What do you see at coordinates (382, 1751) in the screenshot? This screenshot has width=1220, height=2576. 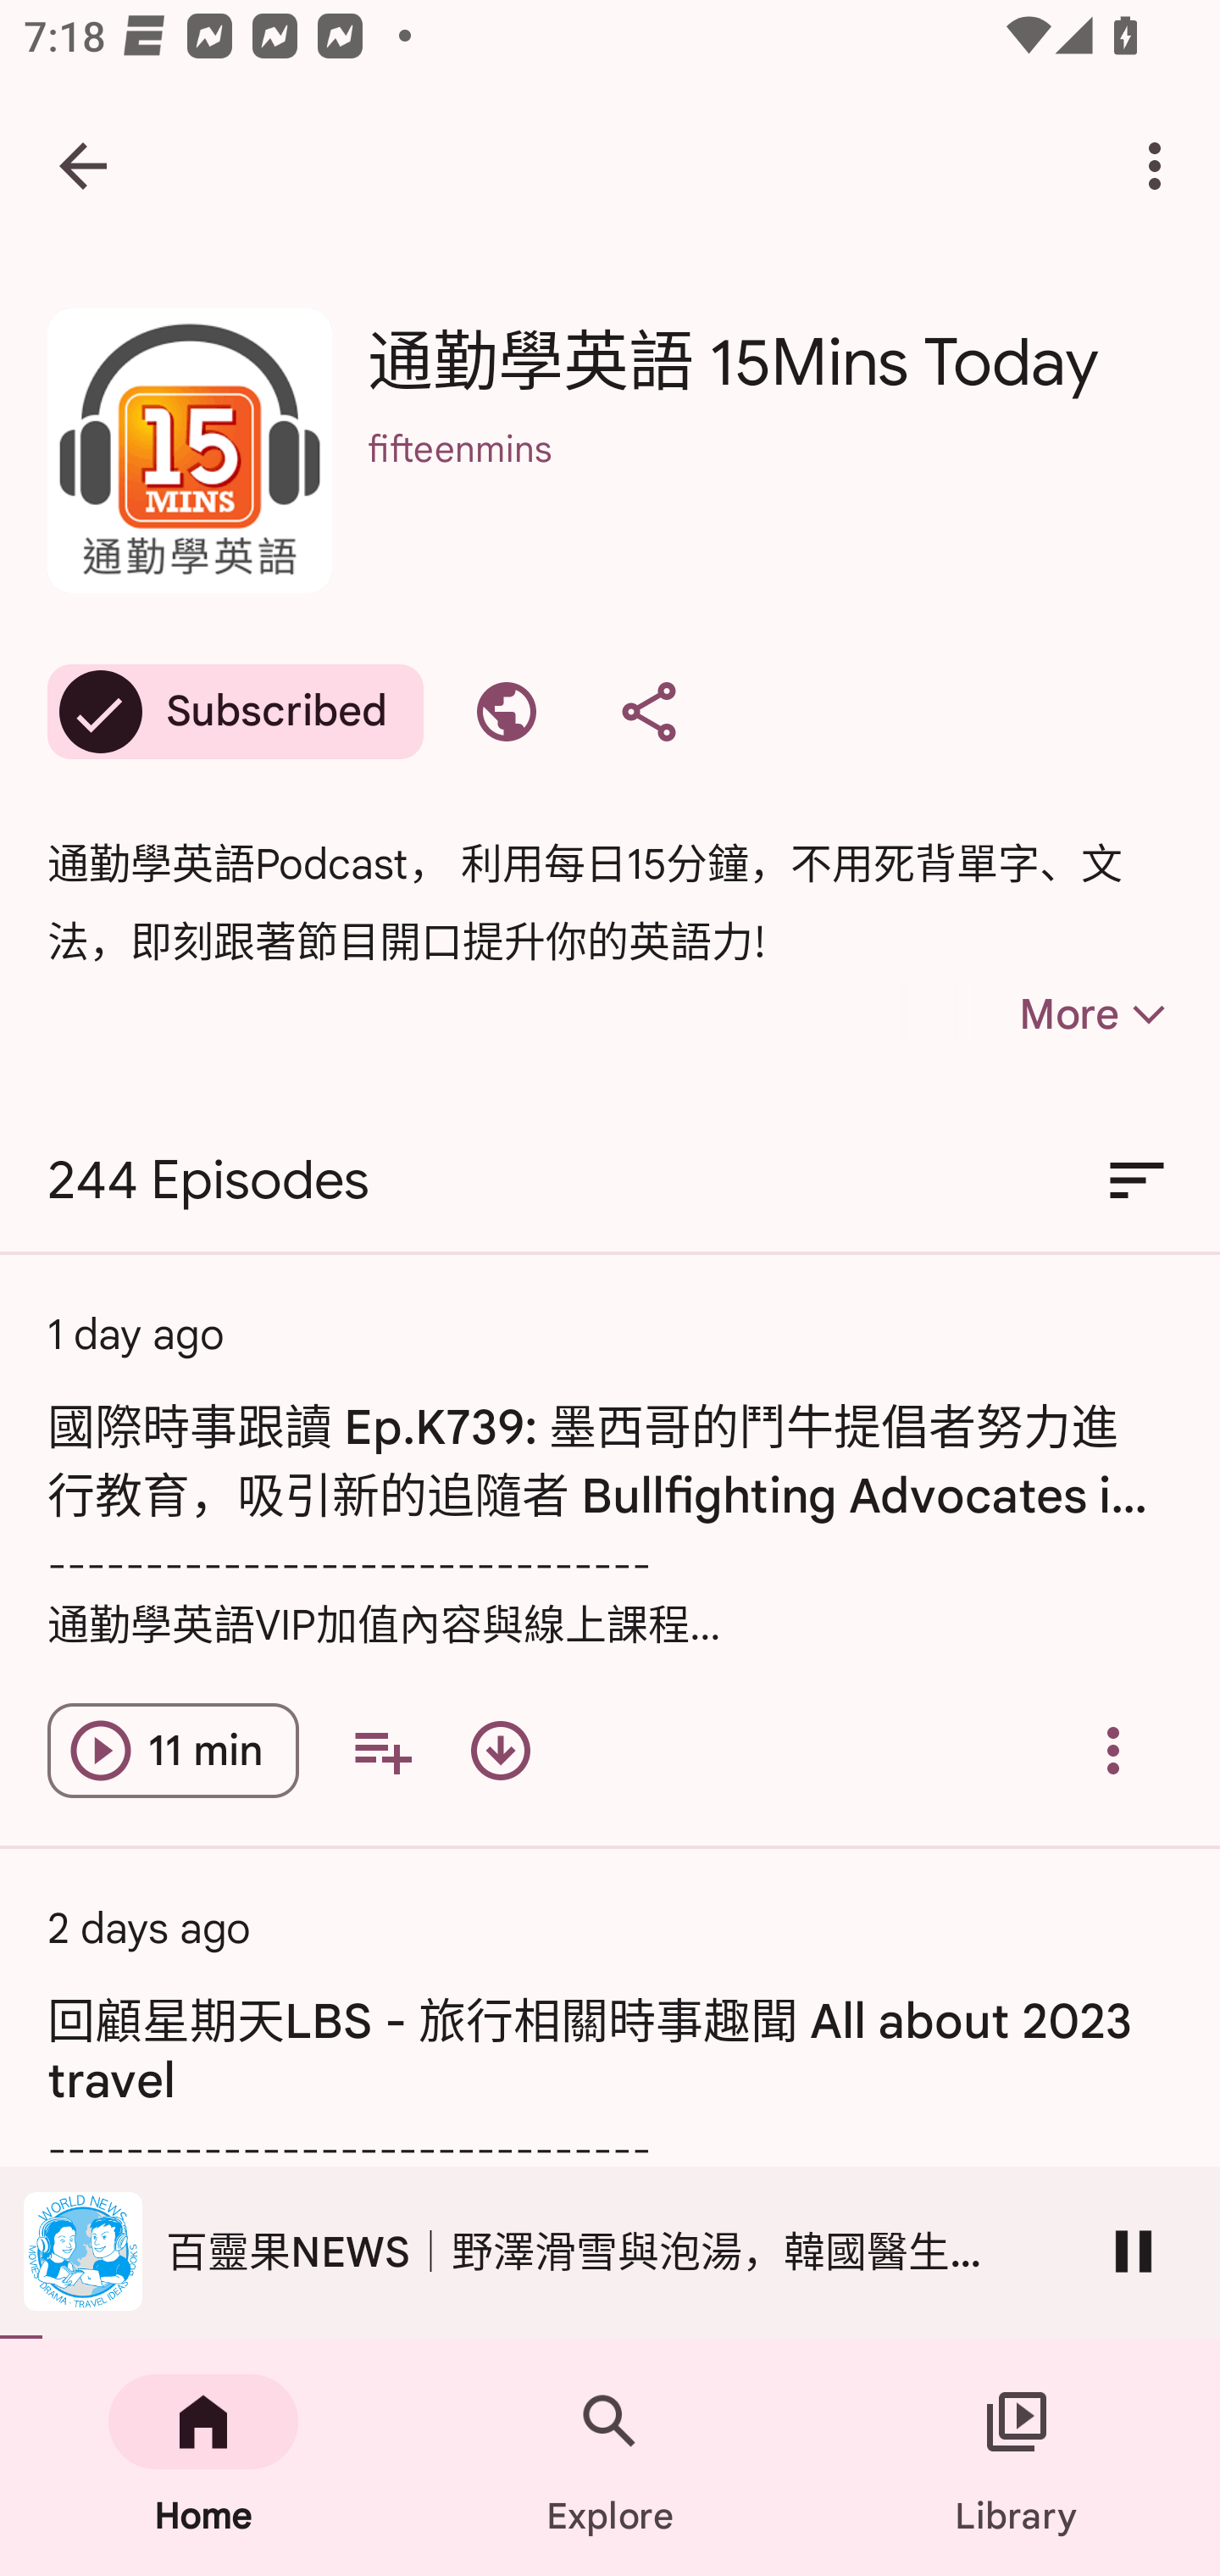 I see `Add to your queue` at bounding box center [382, 1751].